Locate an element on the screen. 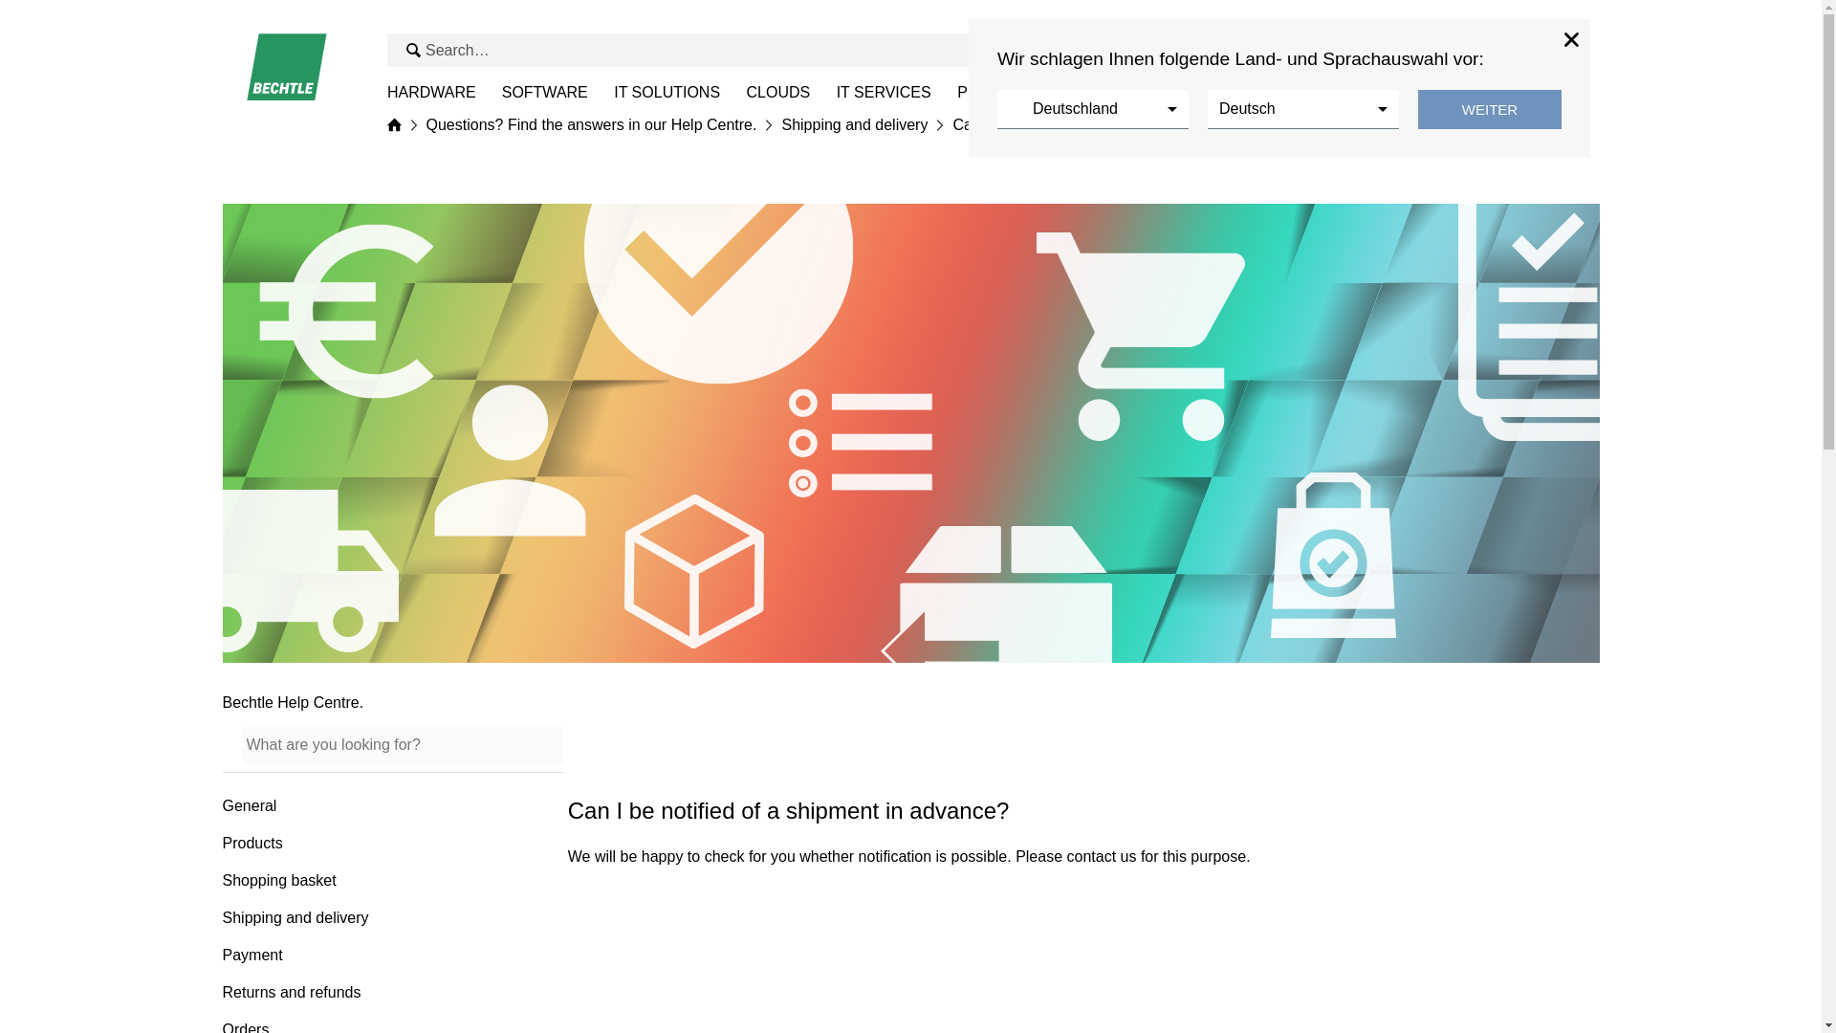 The image size is (1836, 1033). WEITER is located at coordinates (1489, 109).